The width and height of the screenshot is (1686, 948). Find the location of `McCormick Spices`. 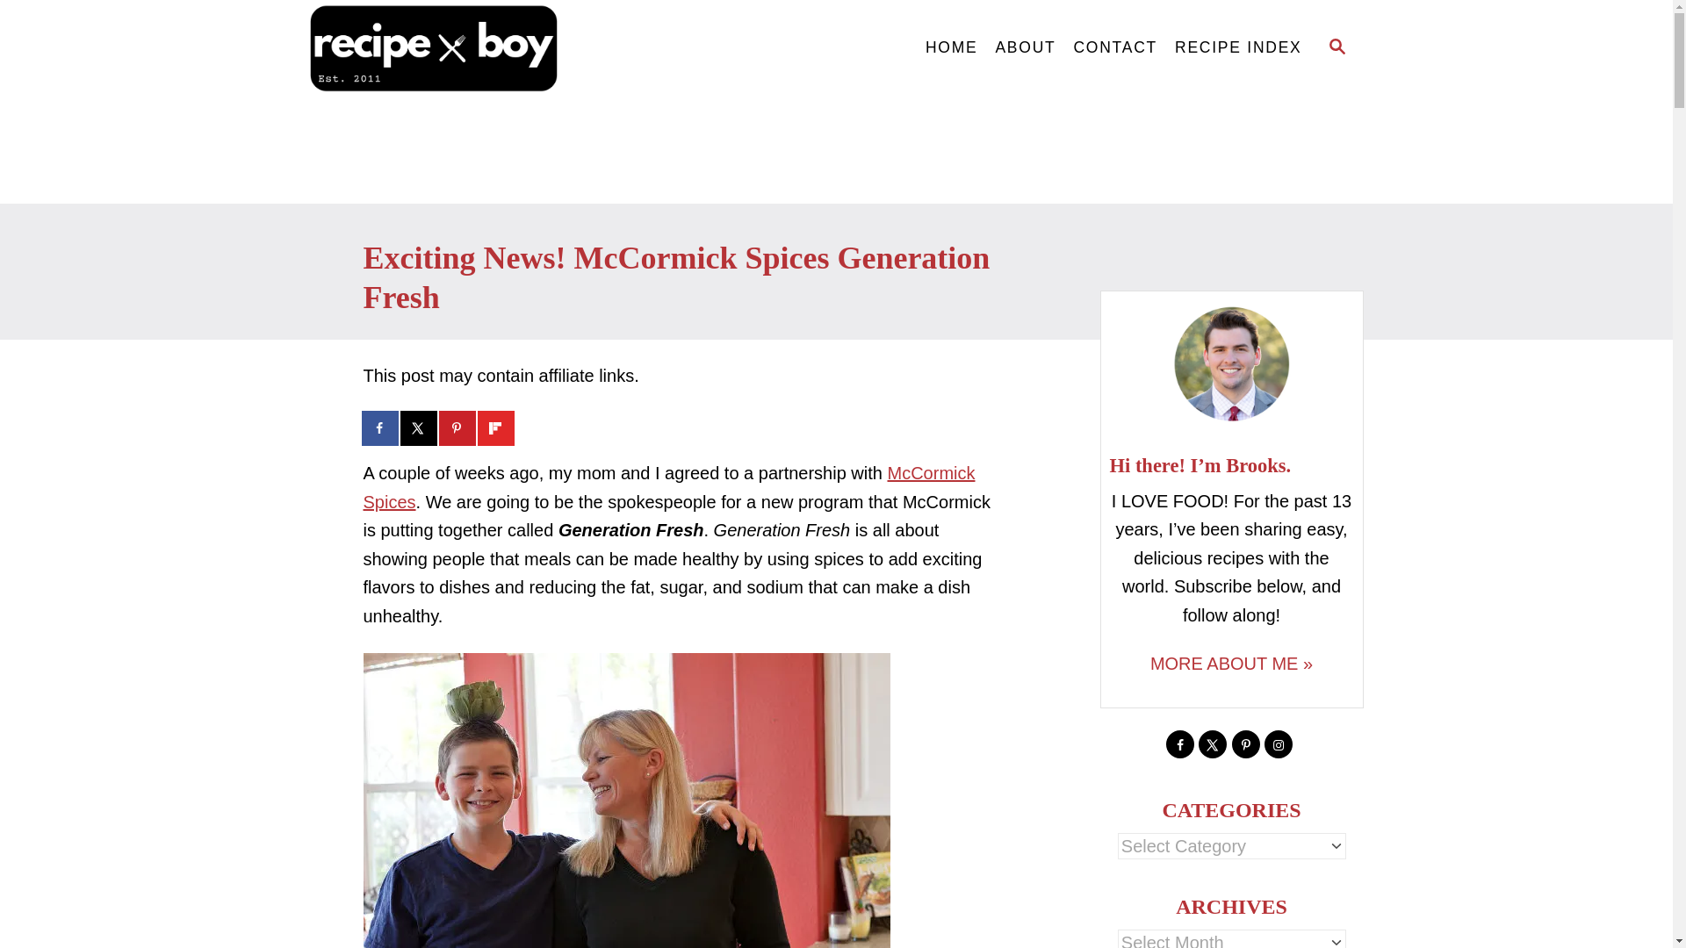

McCormick Spices is located at coordinates (669, 488).